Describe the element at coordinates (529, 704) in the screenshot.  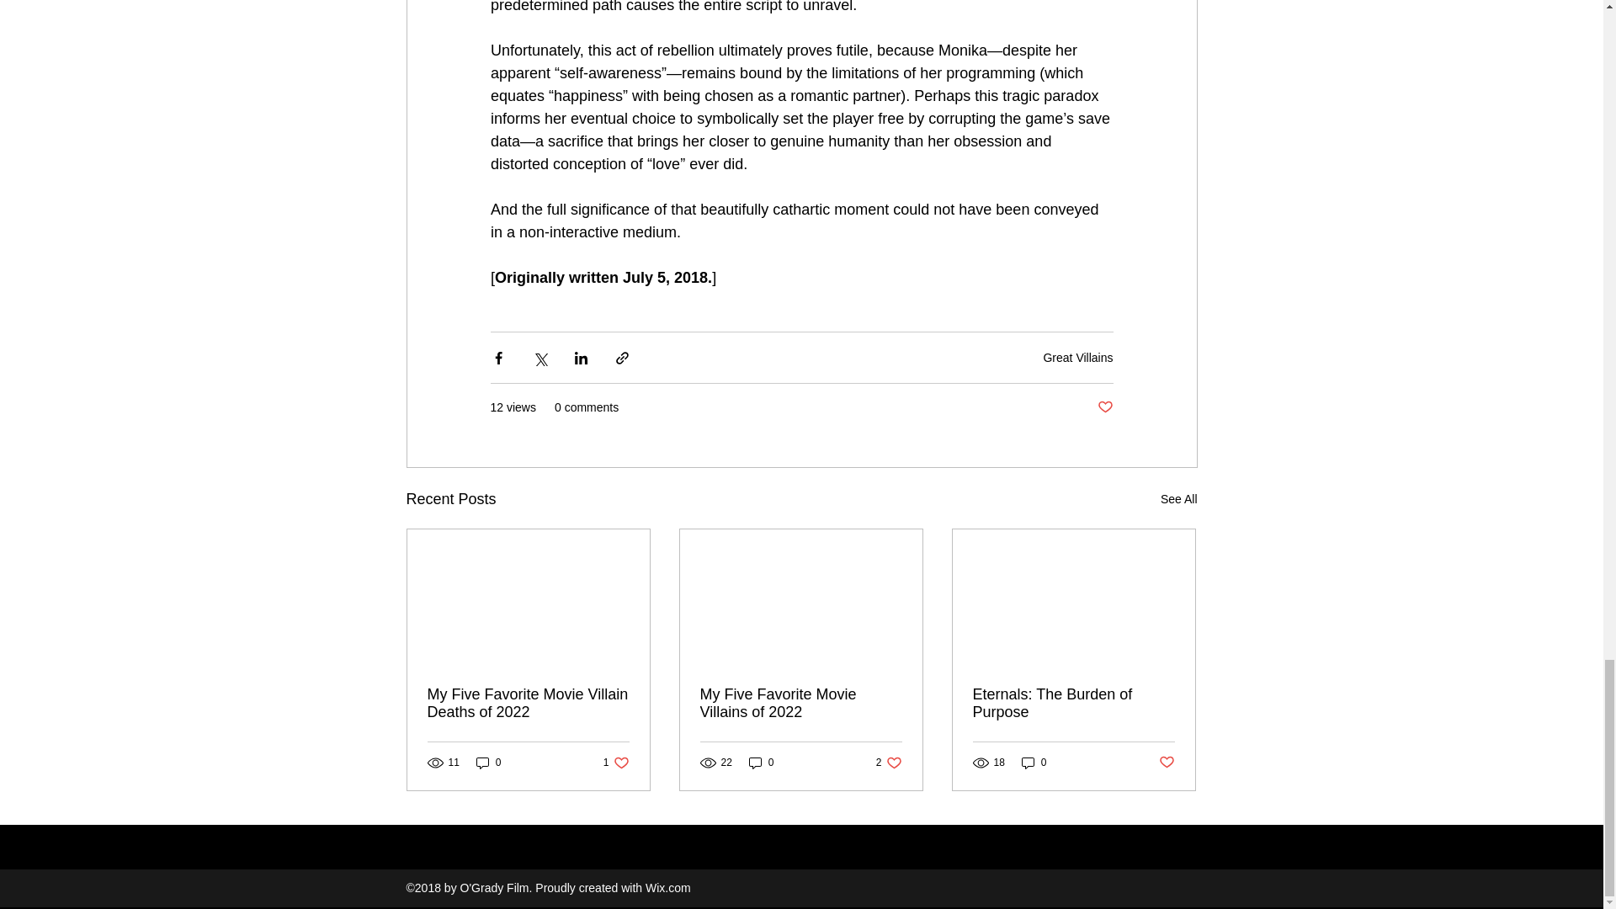
I see `My Five Favorite Movie Villain Deaths of 2022` at that location.